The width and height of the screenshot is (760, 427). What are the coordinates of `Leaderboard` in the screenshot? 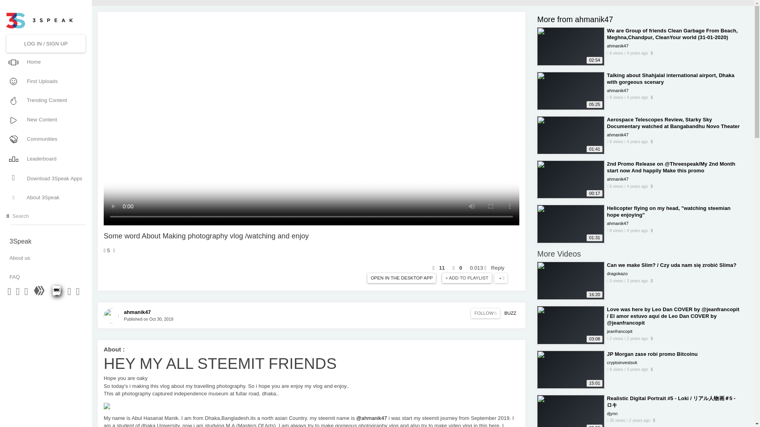 It's located at (45, 158).